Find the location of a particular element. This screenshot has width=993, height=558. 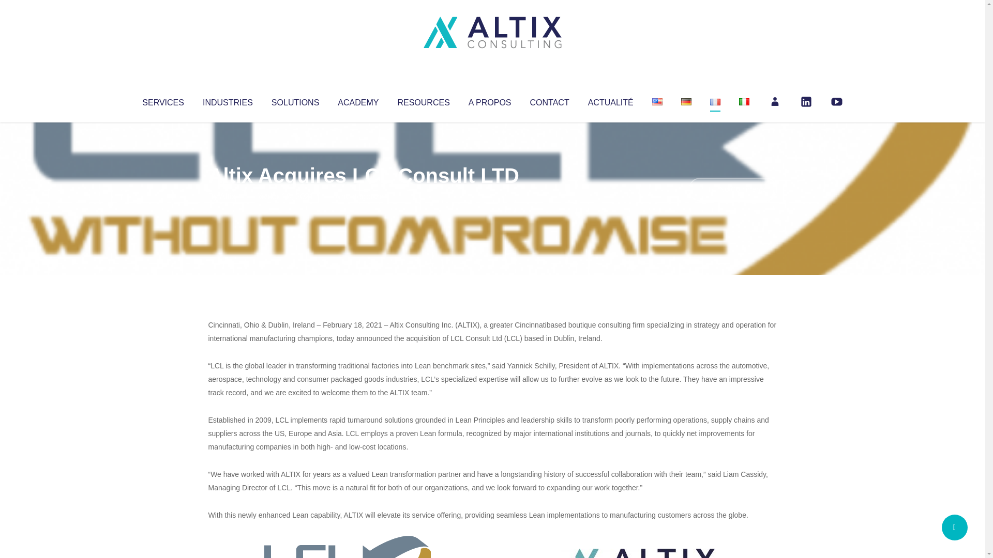

Uncategorized is located at coordinates (362, 196).